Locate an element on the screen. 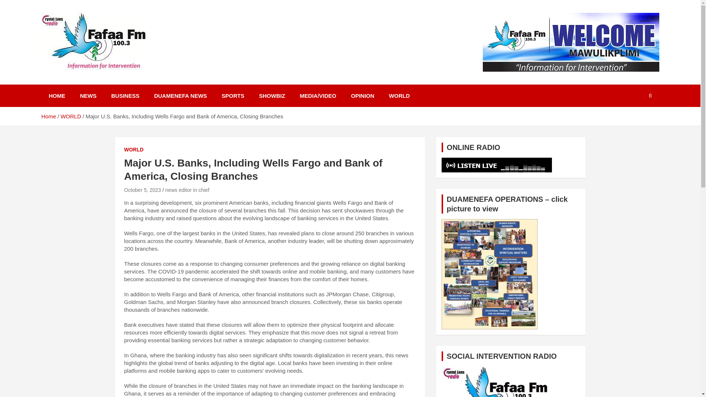 The image size is (706, 397). October 5, 2023 is located at coordinates (142, 190).